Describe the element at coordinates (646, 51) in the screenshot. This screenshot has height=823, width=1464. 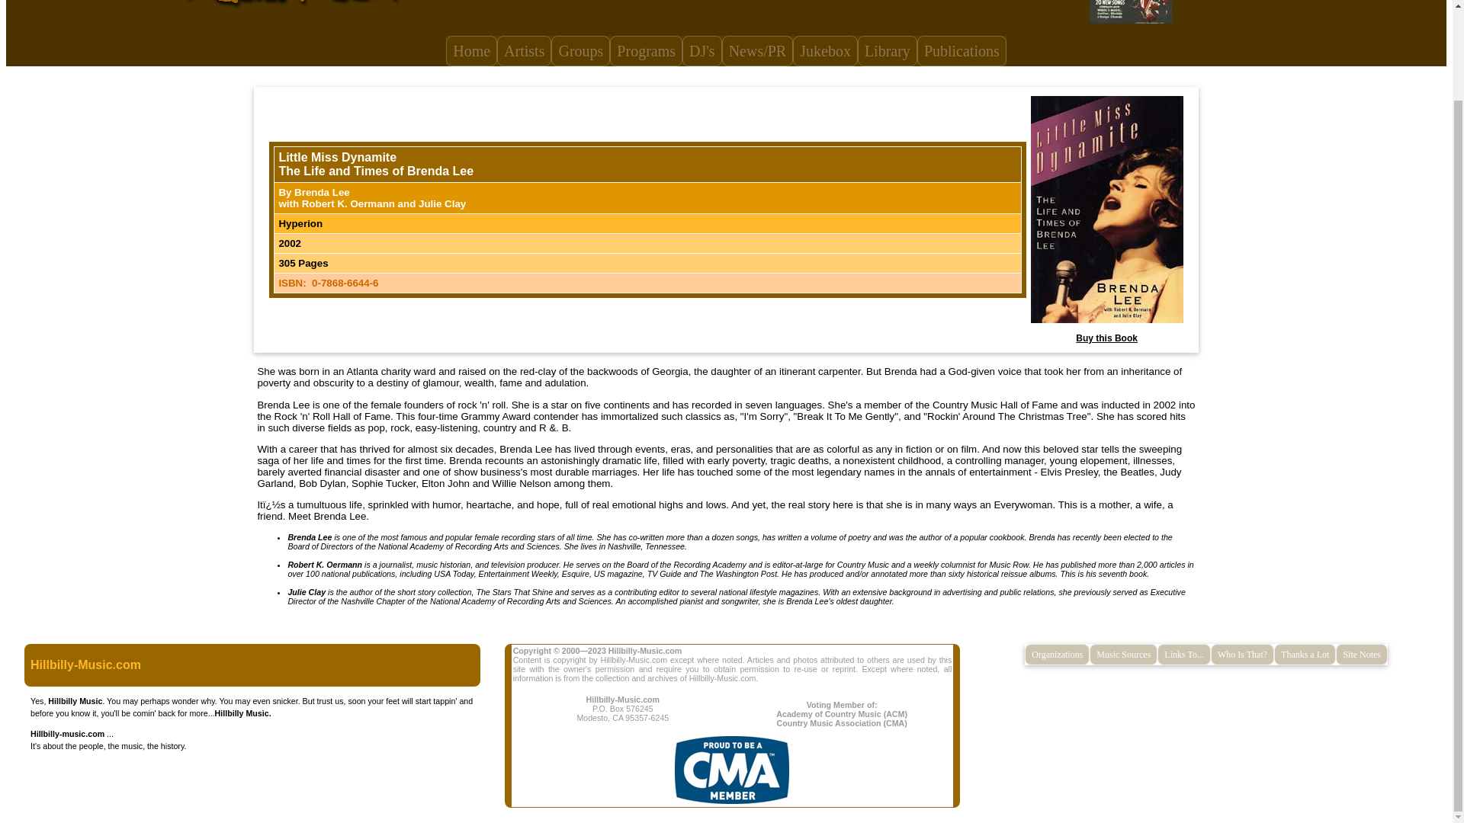
I see `Programs` at that location.